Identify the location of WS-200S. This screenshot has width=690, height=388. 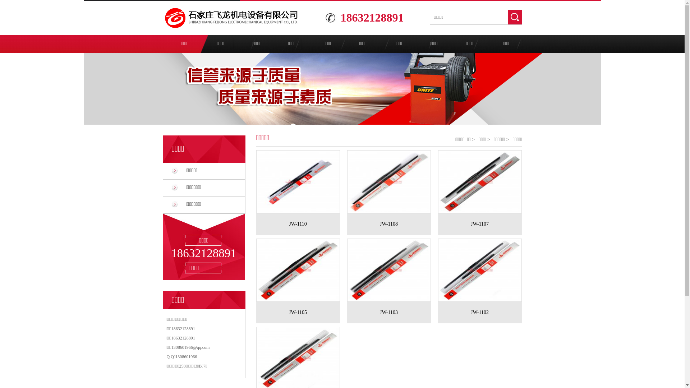
(301, 182).